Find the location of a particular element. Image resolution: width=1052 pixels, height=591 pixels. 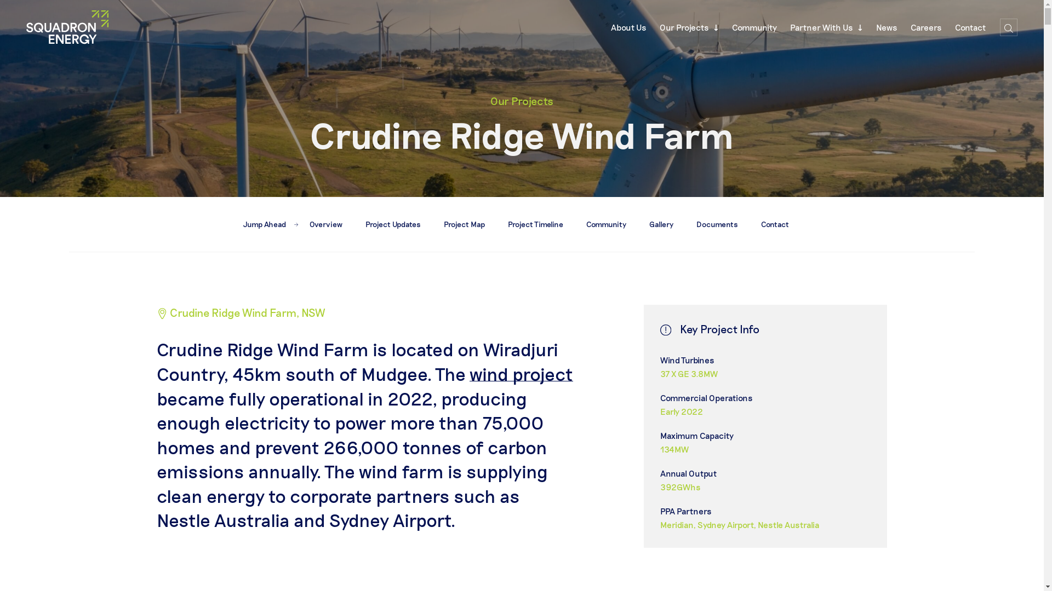

Contact is located at coordinates (970, 27).